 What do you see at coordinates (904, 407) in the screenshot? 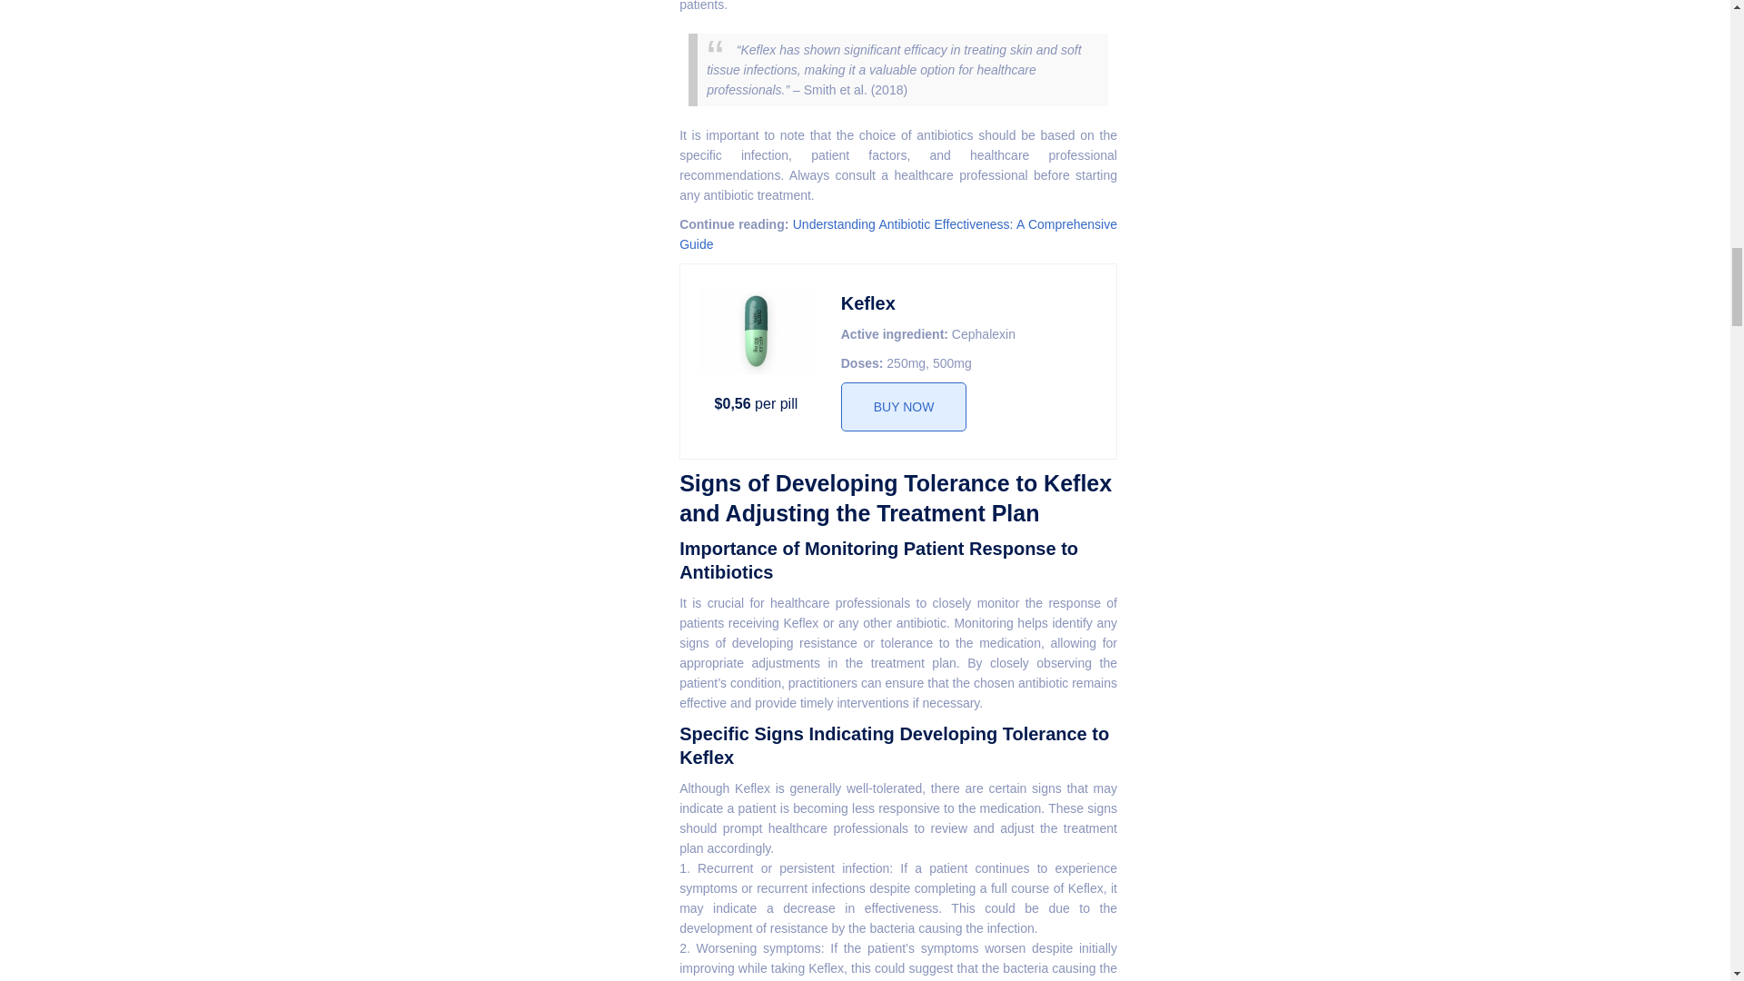
I see `Buy Now` at bounding box center [904, 407].